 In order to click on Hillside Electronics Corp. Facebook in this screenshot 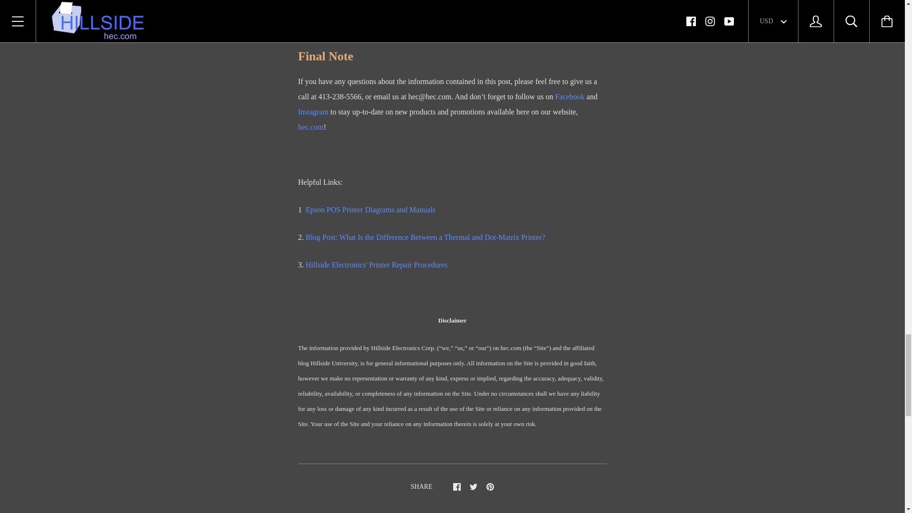, I will do `click(570, 96)`.